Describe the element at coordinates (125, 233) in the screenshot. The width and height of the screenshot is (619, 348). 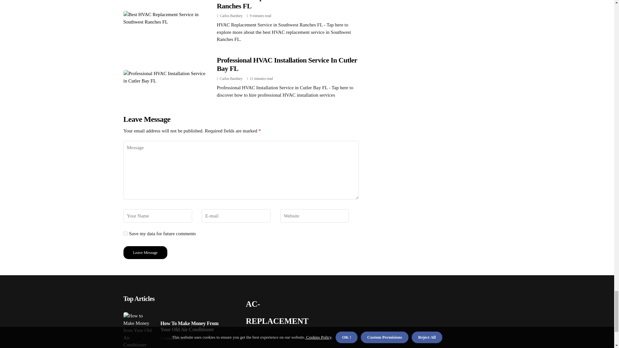
I see `yes` at that location.